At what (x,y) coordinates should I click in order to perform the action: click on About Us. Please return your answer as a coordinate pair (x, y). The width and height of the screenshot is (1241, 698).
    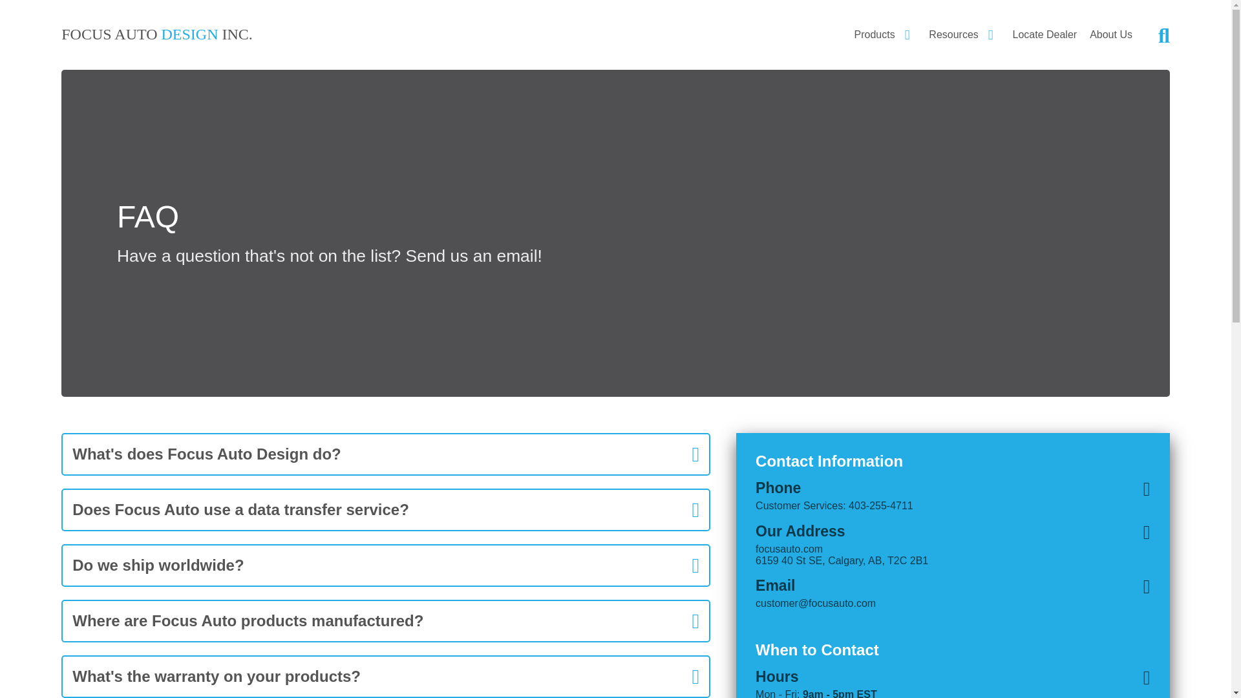
    Looking at the image, I should click on (1110, 35).